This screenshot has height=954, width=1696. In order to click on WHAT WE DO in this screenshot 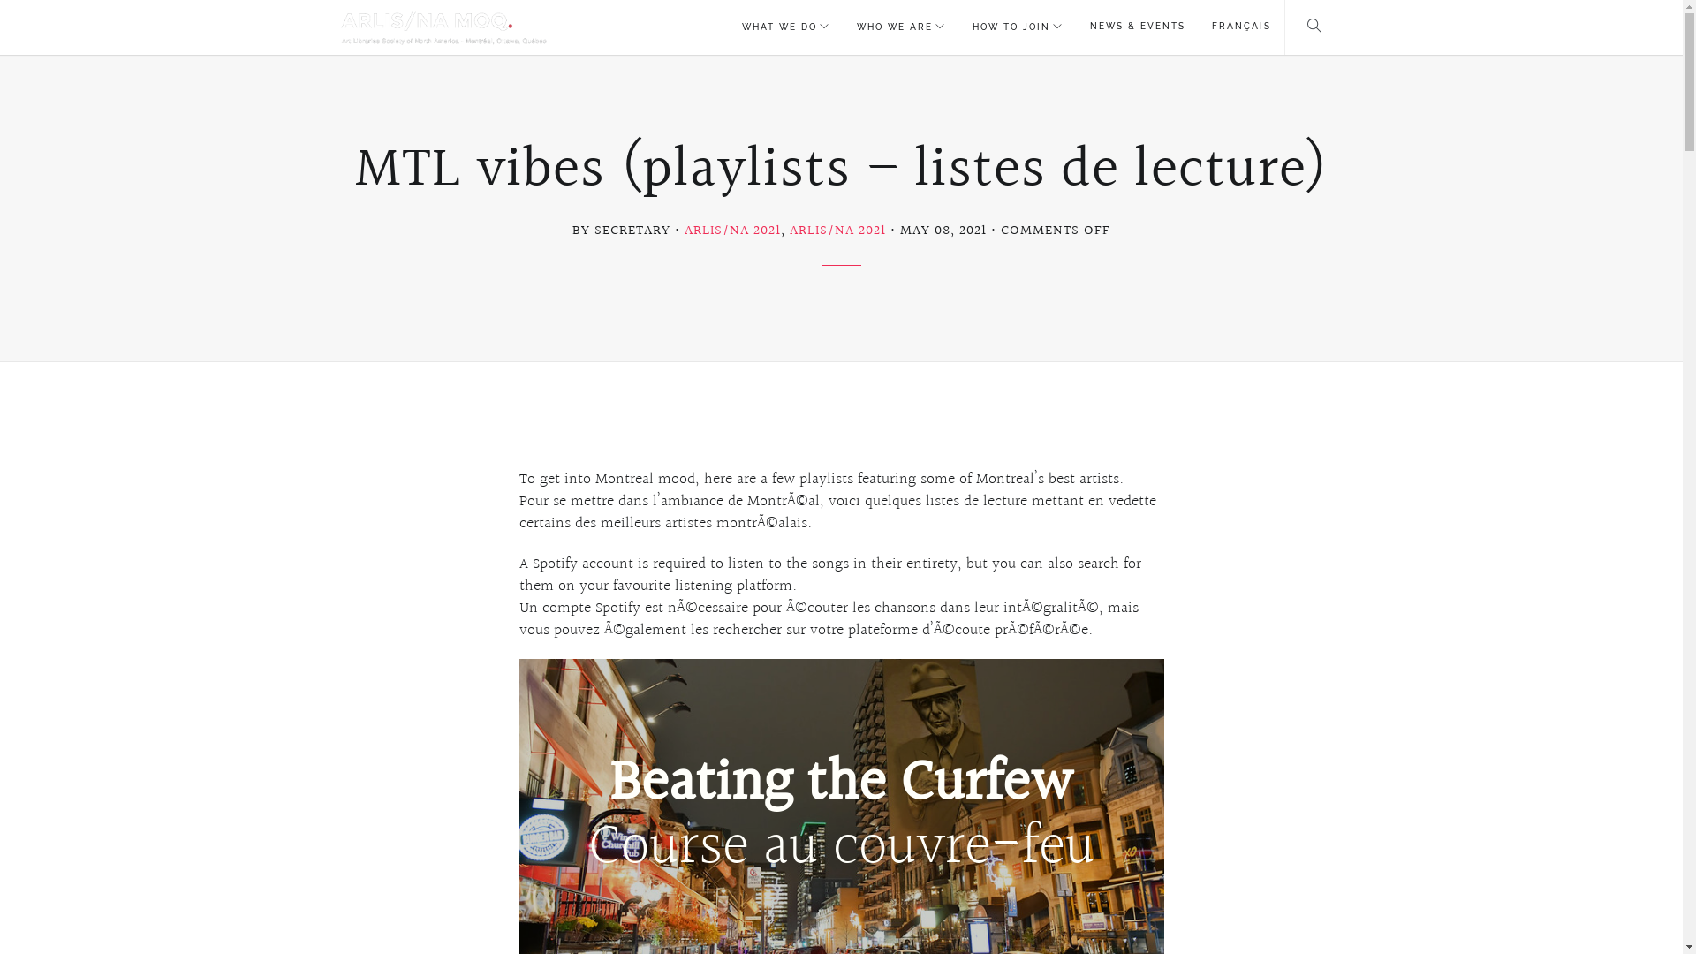, I will do `click(785, 27)`.